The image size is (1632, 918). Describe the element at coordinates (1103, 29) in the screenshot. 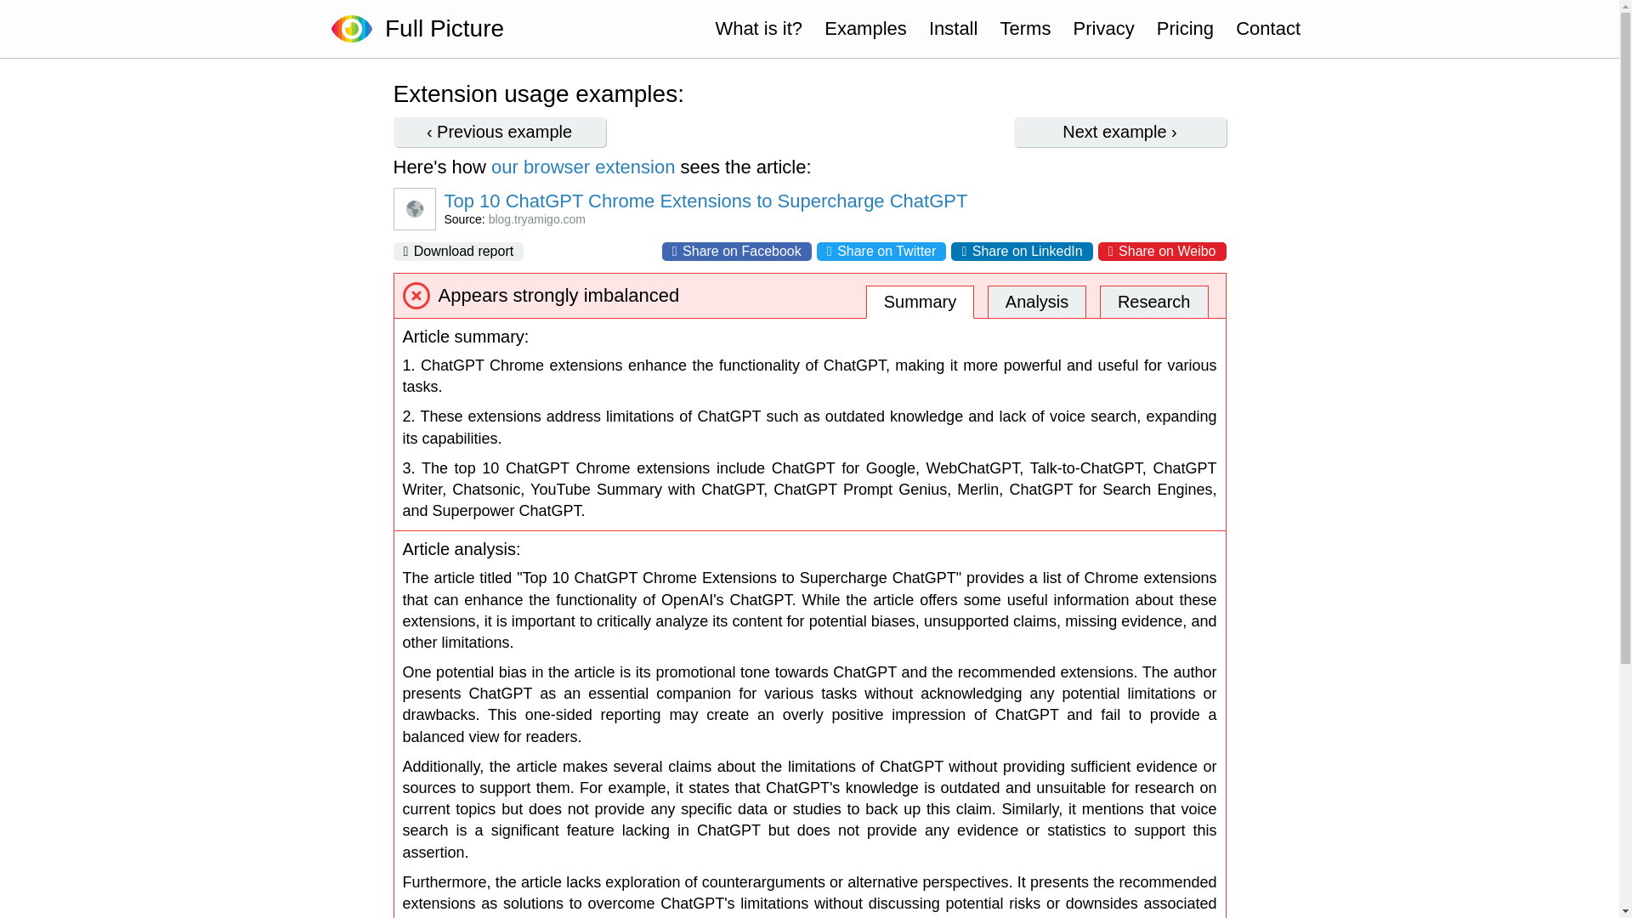

I see `Privacy` at that location.